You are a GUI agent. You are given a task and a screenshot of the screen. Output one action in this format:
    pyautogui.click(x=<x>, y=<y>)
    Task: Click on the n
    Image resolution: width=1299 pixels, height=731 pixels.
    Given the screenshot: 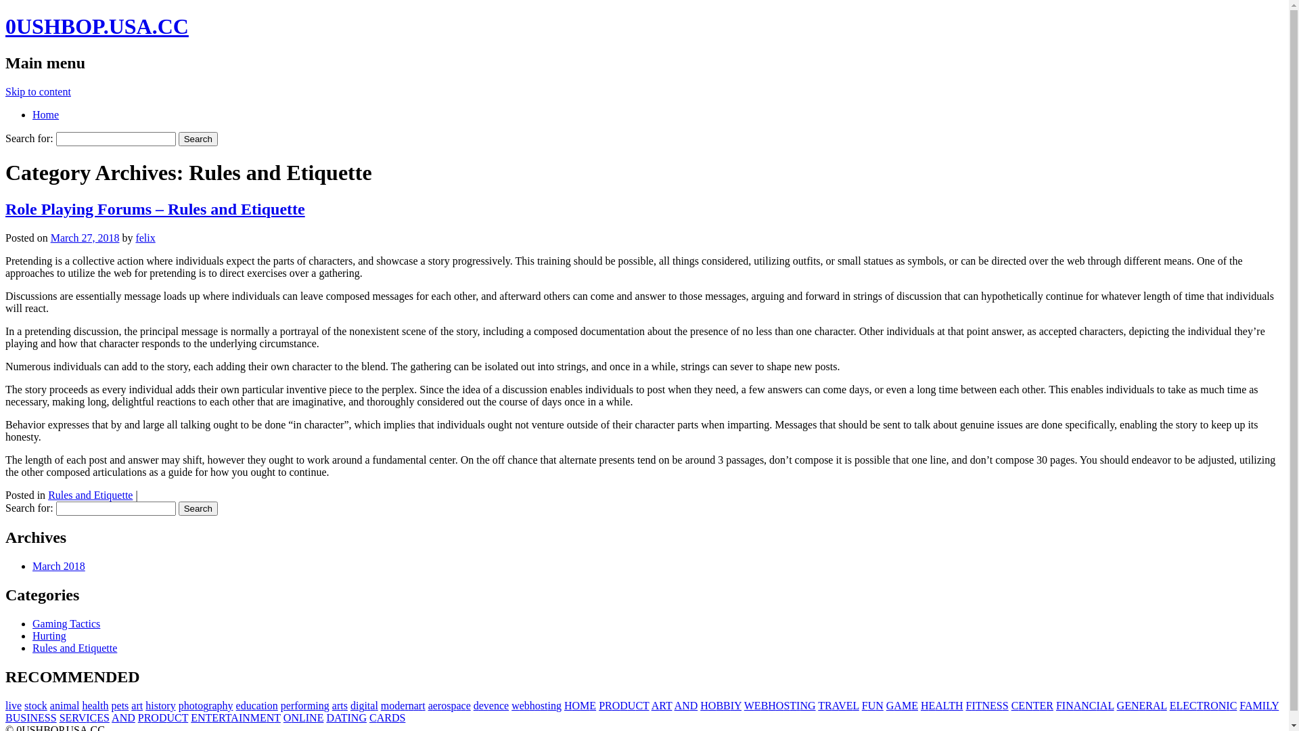 What is the action you would take?
    pyautogui.click(x=411, y=705)
    